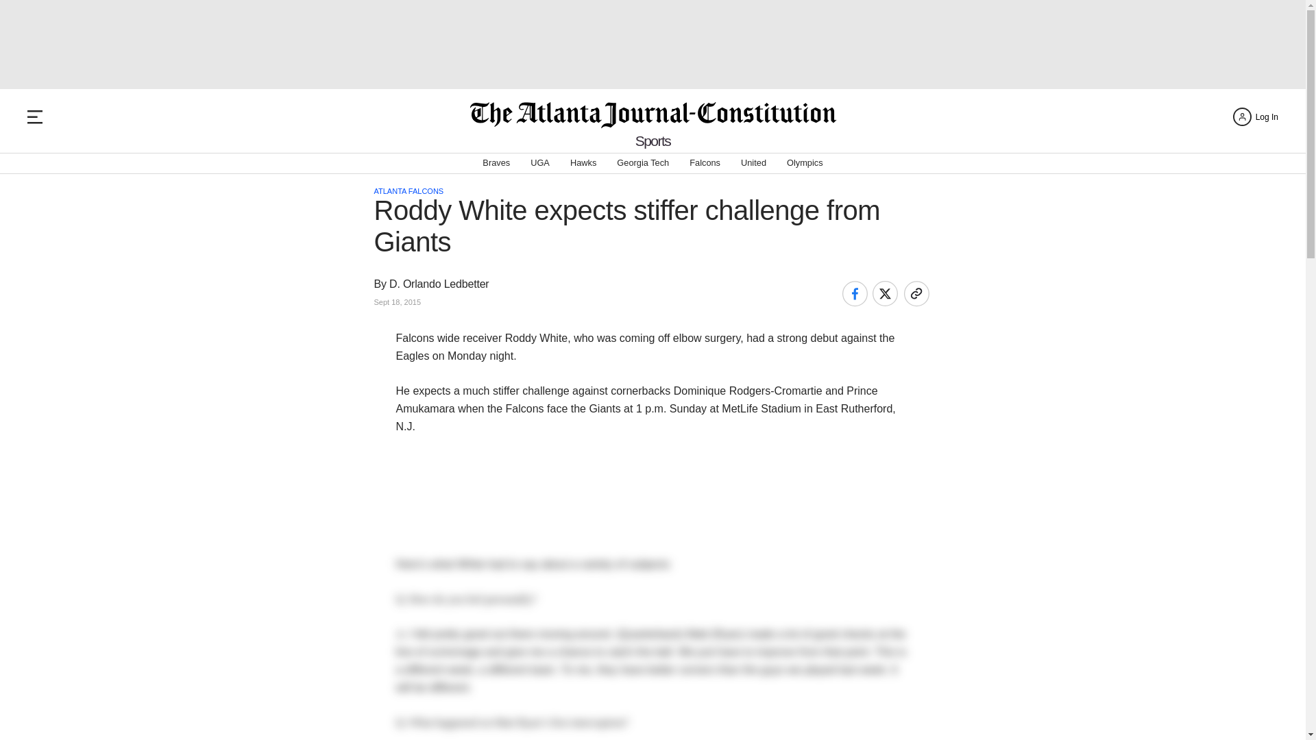  What do you see at coordinates (805, 163) in the screenshot?
I see `Olympics` at bounding box center [805, 163].